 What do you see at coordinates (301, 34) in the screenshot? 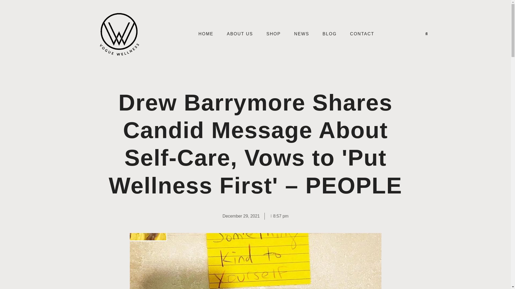
I see `NEWS` at bounding box center [301, 34].